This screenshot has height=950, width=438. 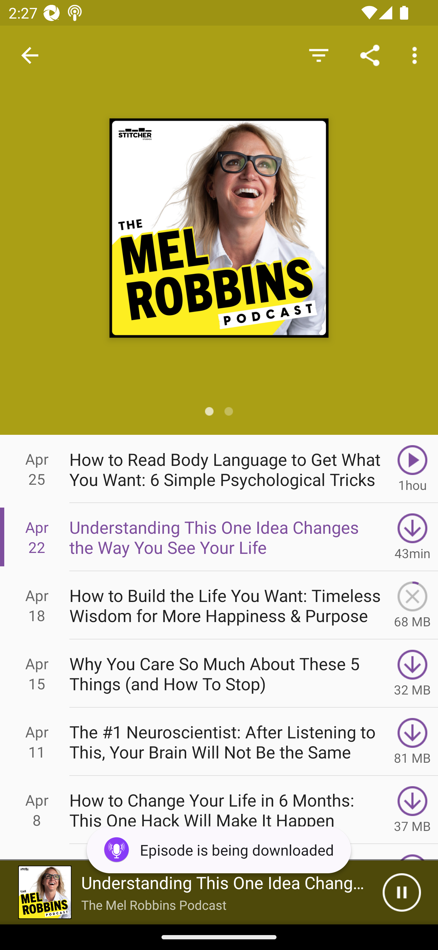 I want to click on Pause, so click(x=401, y=892).